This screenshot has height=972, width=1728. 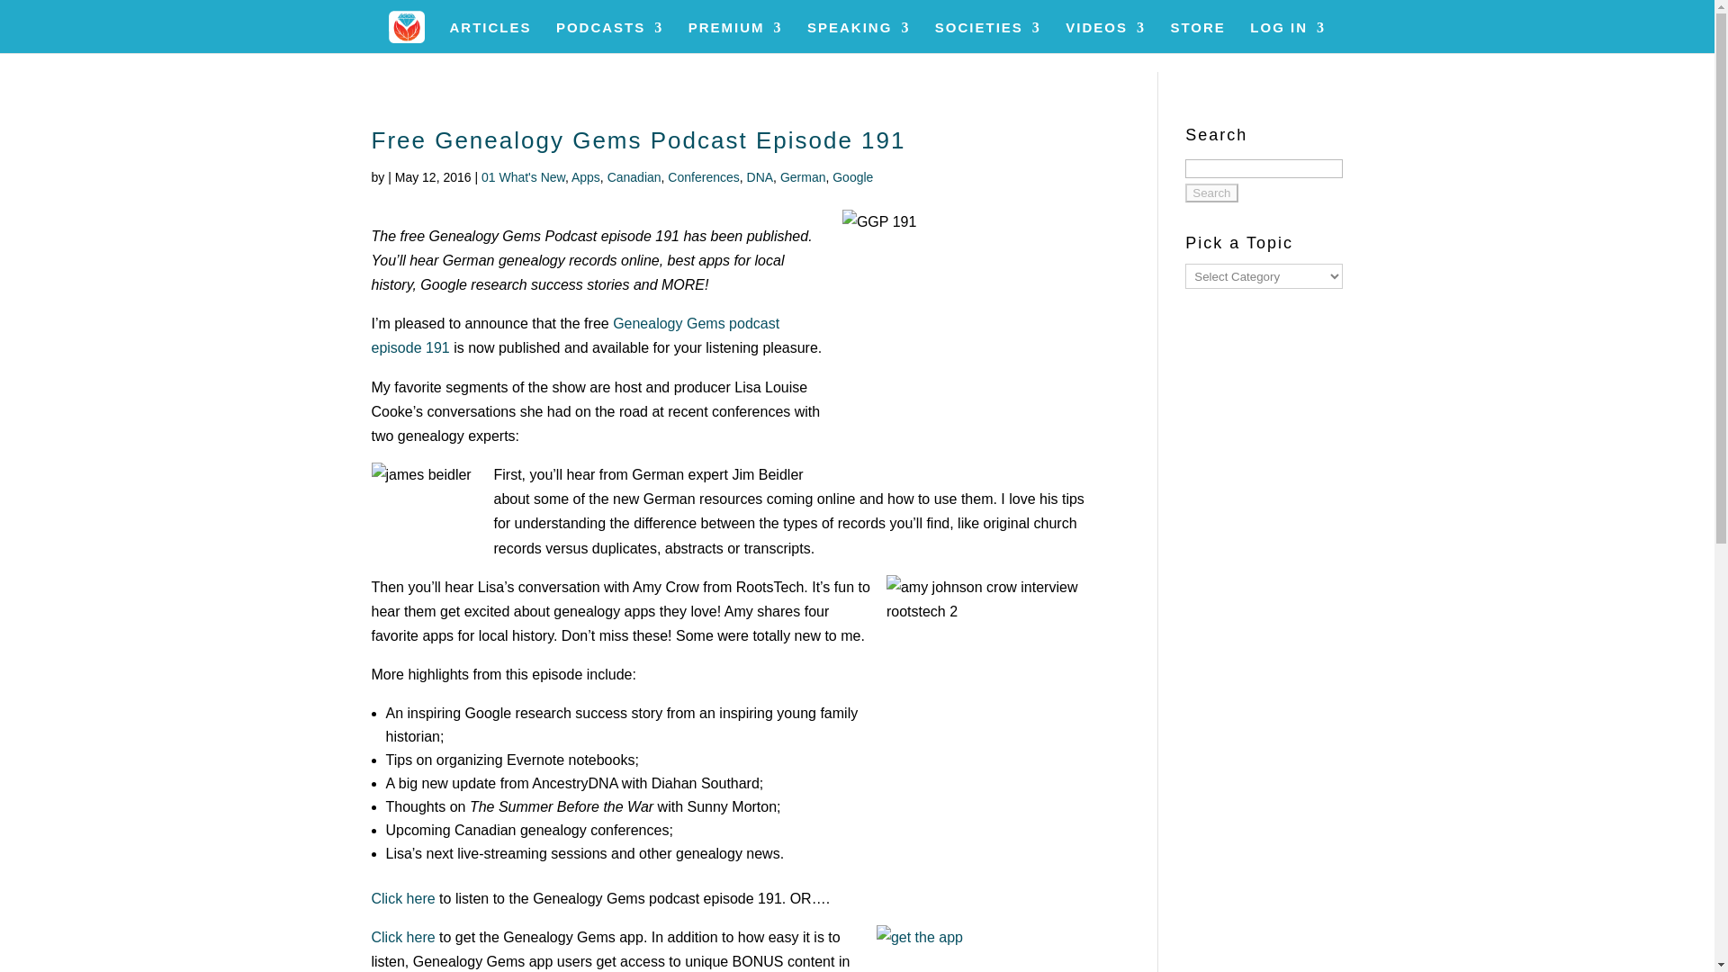 I want to click on 01 What's New, so click(x=523, y=177).